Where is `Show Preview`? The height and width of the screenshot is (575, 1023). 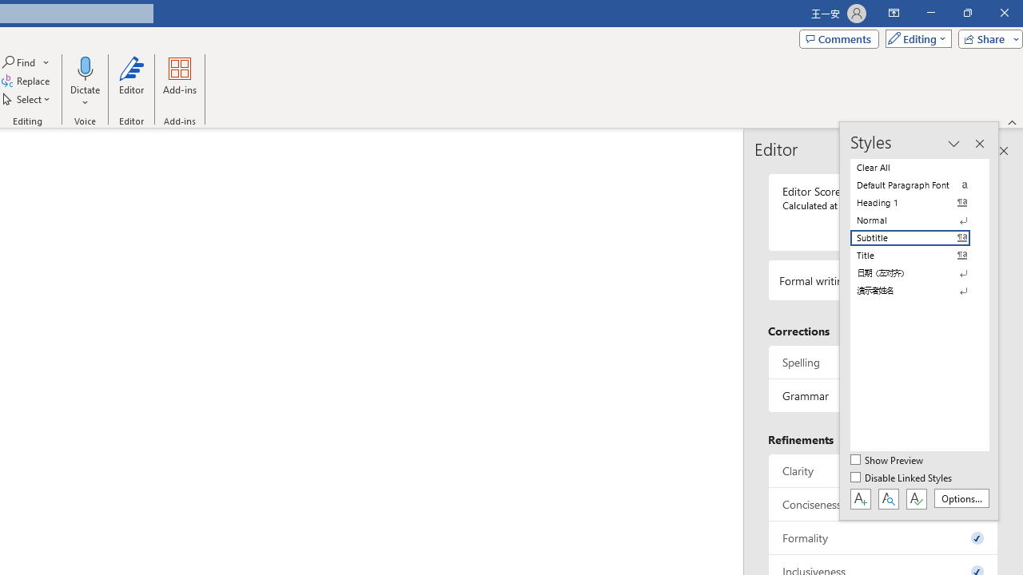
Show Preview is located at coordinates (887, 461).